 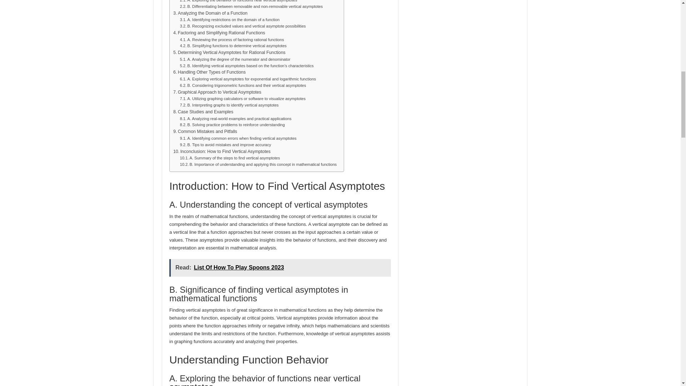 I want to click on Determining Vertical Asymptotes for Rational Functions, so click(x=229, y=53).